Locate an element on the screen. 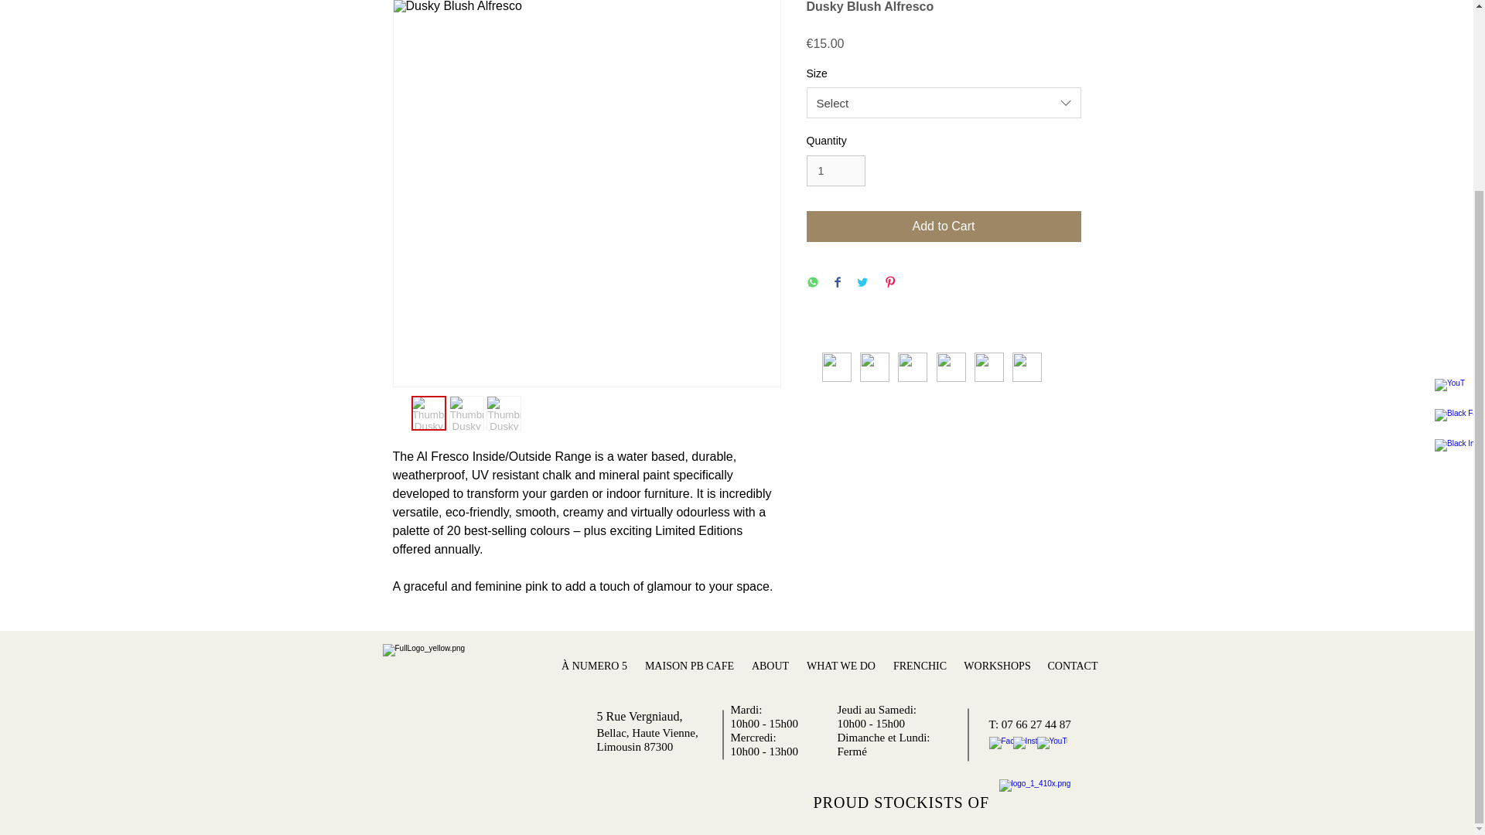 This screenshot has width=1485, height=835. VictoryLane.png is located at coordinates (835, 366).